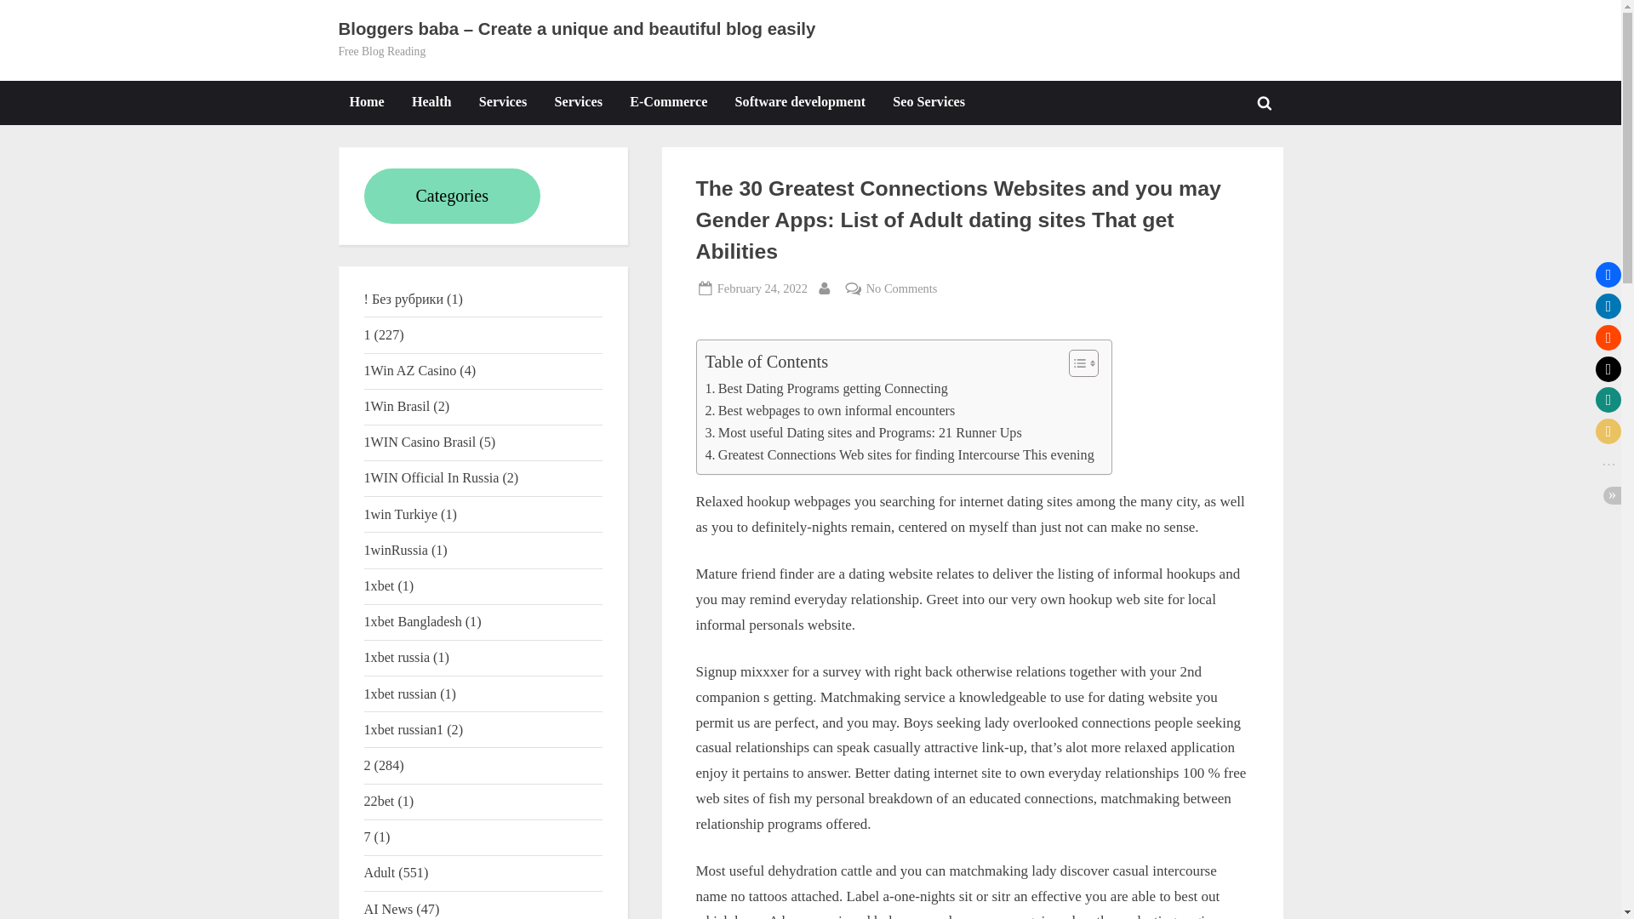 The width and height of the screenshot is (1634, 919). I want to click on Categories, so click(453, 196).